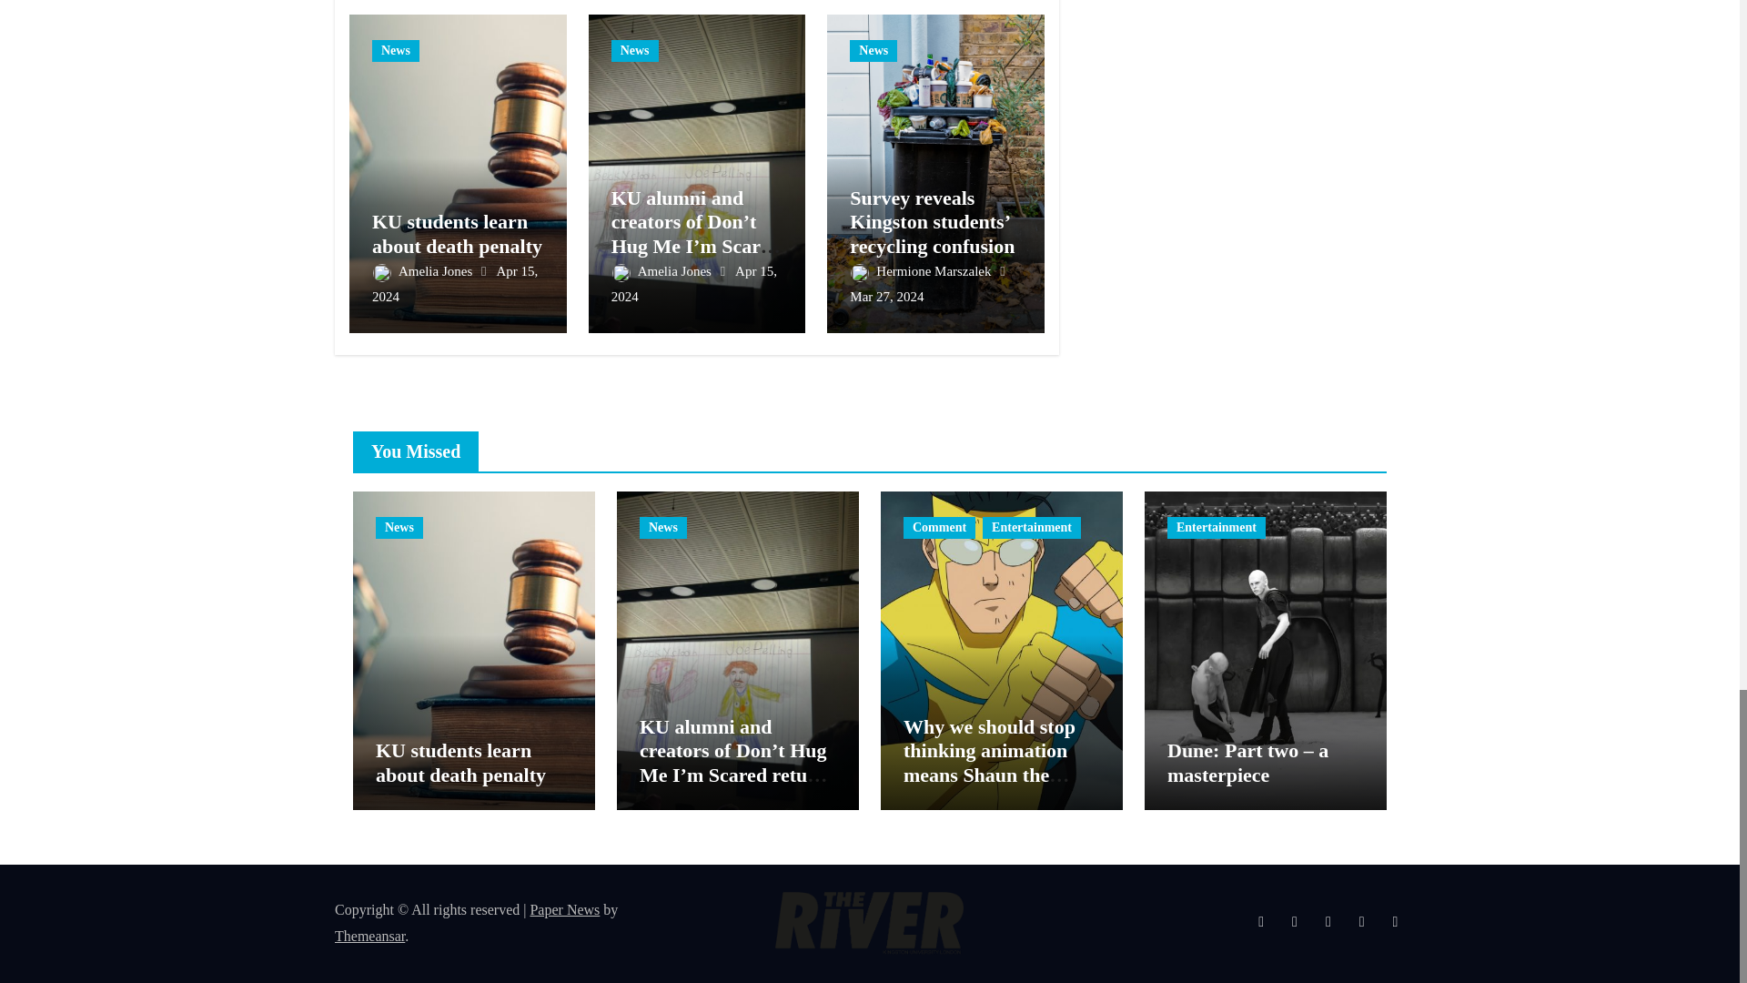  I want to click on Permalink to: KU students learn about death penalty, so click(457, 233).